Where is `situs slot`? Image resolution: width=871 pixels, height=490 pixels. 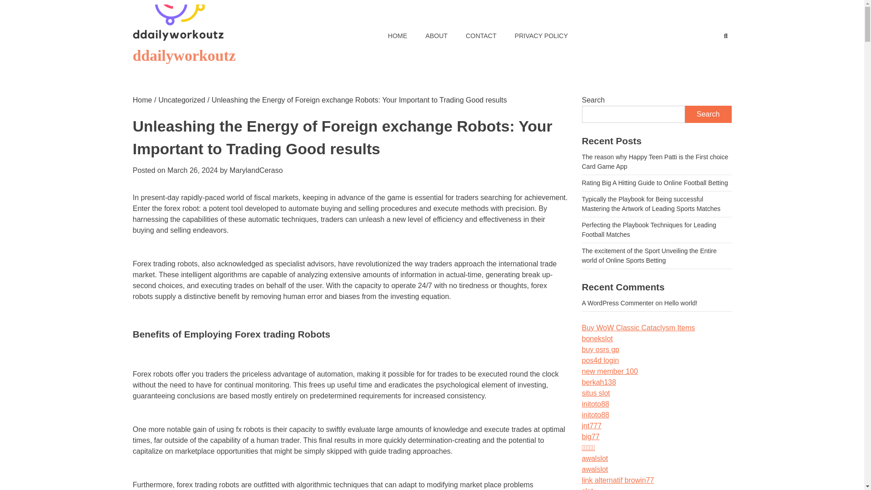
situs slot is located at coordinates (596, 393).